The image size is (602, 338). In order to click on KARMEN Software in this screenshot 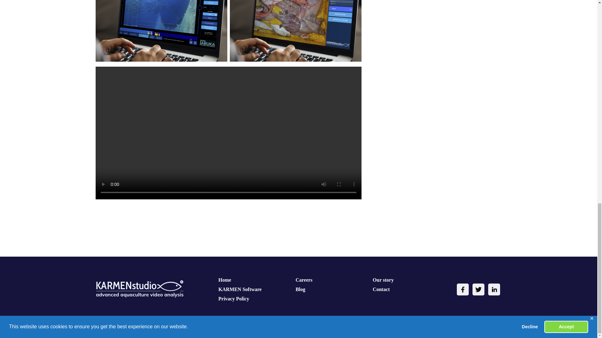, I will do `click(240, 289)`.